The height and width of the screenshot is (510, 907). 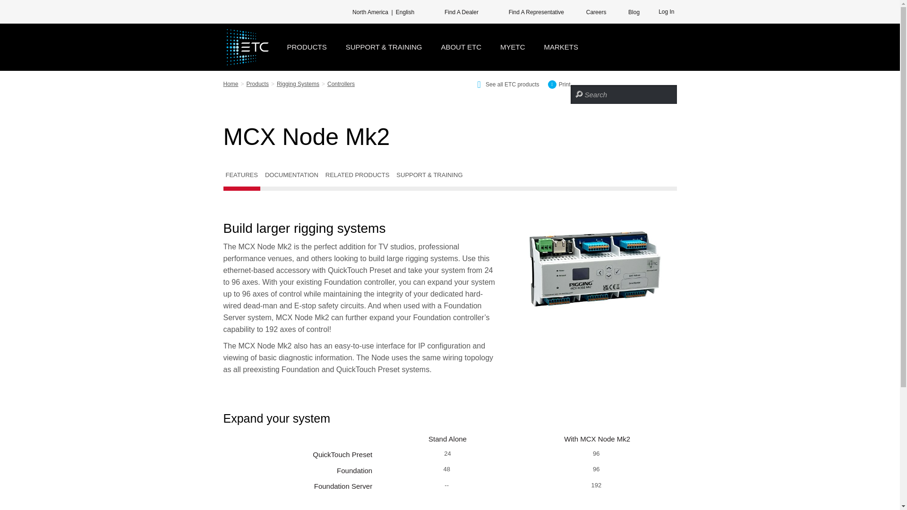 I want to click on PRODUCTS, so click(x=307, y=47).